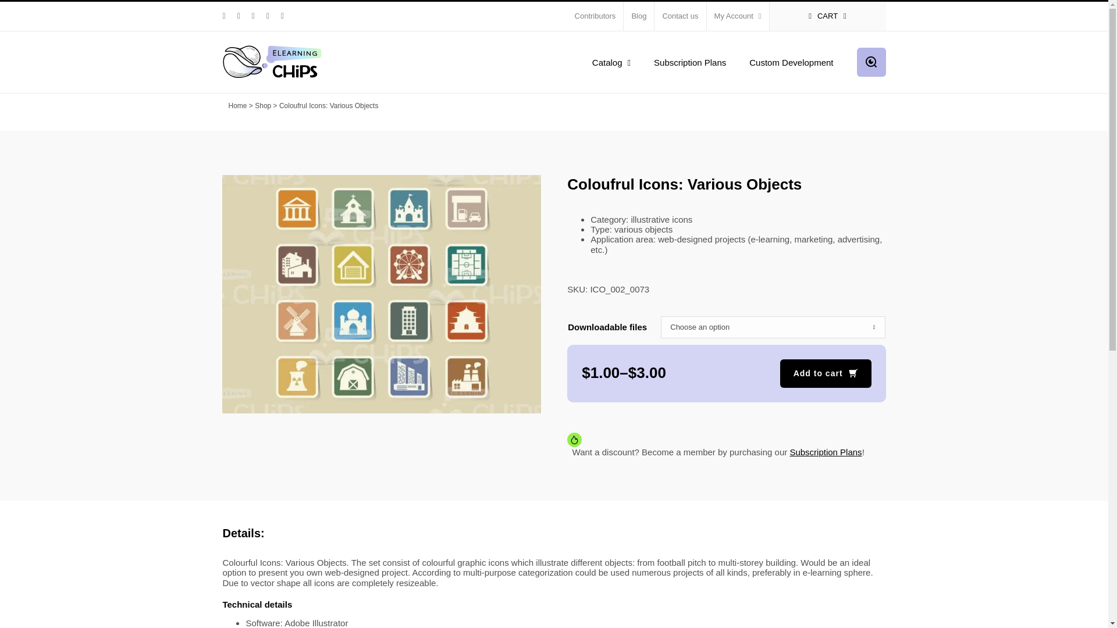 This screenshot has width=1117, height=628. What do you see at coordinates (871, 62) in the screenshot?
I see `Search` at bounding box center [871, 62].